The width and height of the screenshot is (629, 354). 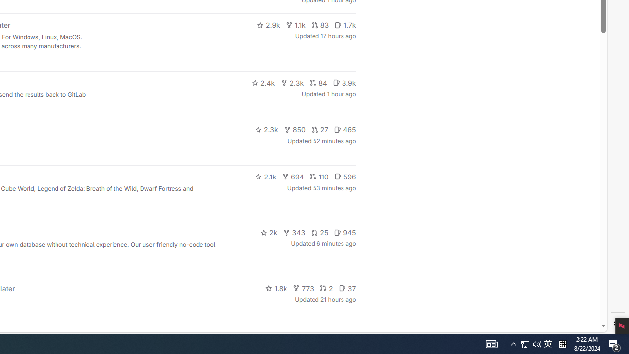 I want to click on 27, so click(x=320, y=130).